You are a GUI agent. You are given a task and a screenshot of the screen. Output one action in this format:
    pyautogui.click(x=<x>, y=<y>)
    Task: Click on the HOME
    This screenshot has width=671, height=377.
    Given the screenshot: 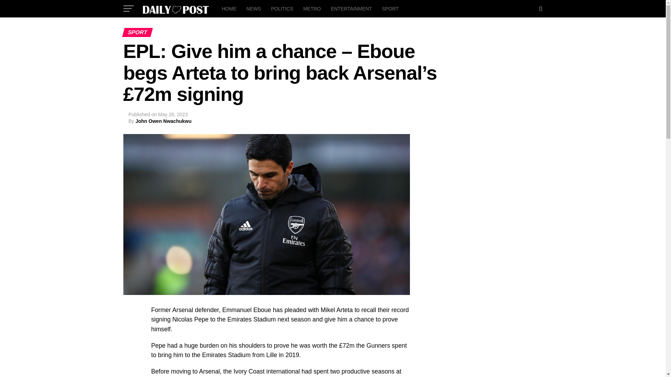 What is the action you would take?
    pyautogui.click(x=229, y=8)
    